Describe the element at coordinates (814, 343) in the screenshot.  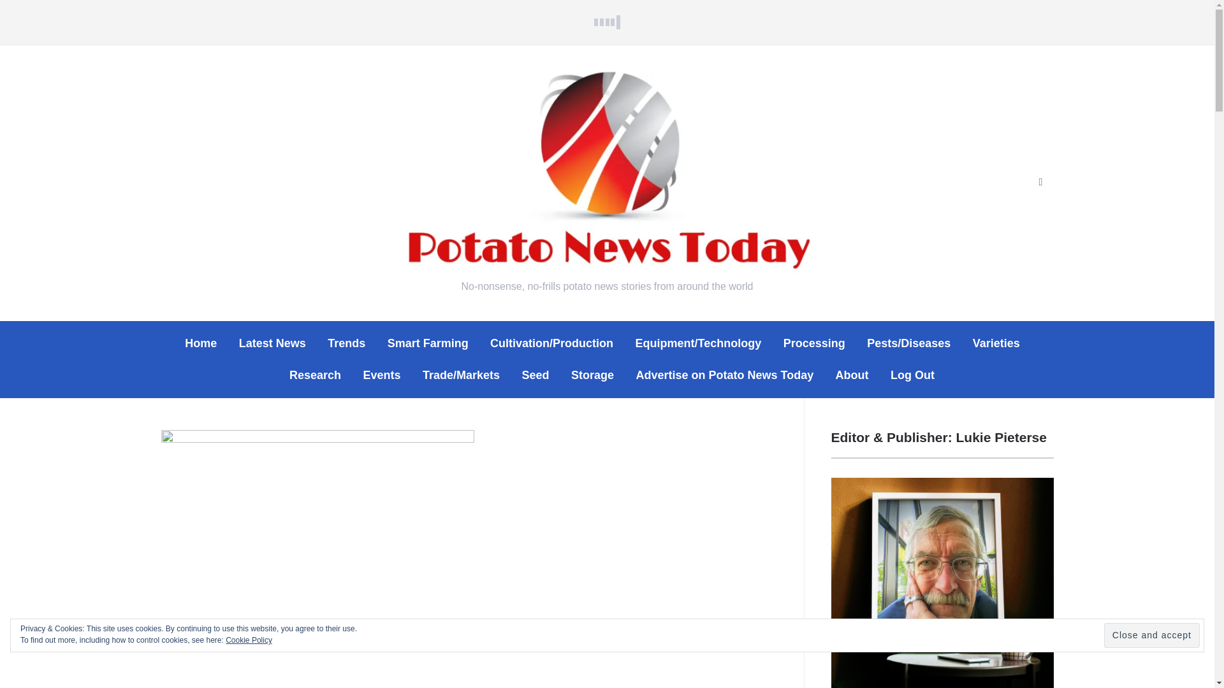
I see `Processing` at that location.